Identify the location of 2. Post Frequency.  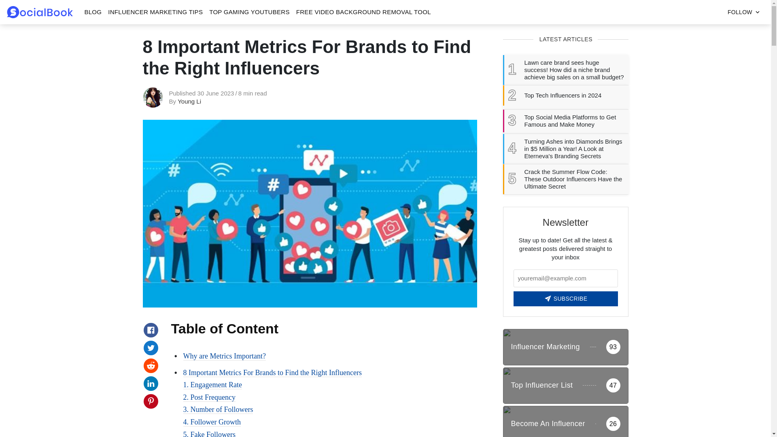
(209, 397).